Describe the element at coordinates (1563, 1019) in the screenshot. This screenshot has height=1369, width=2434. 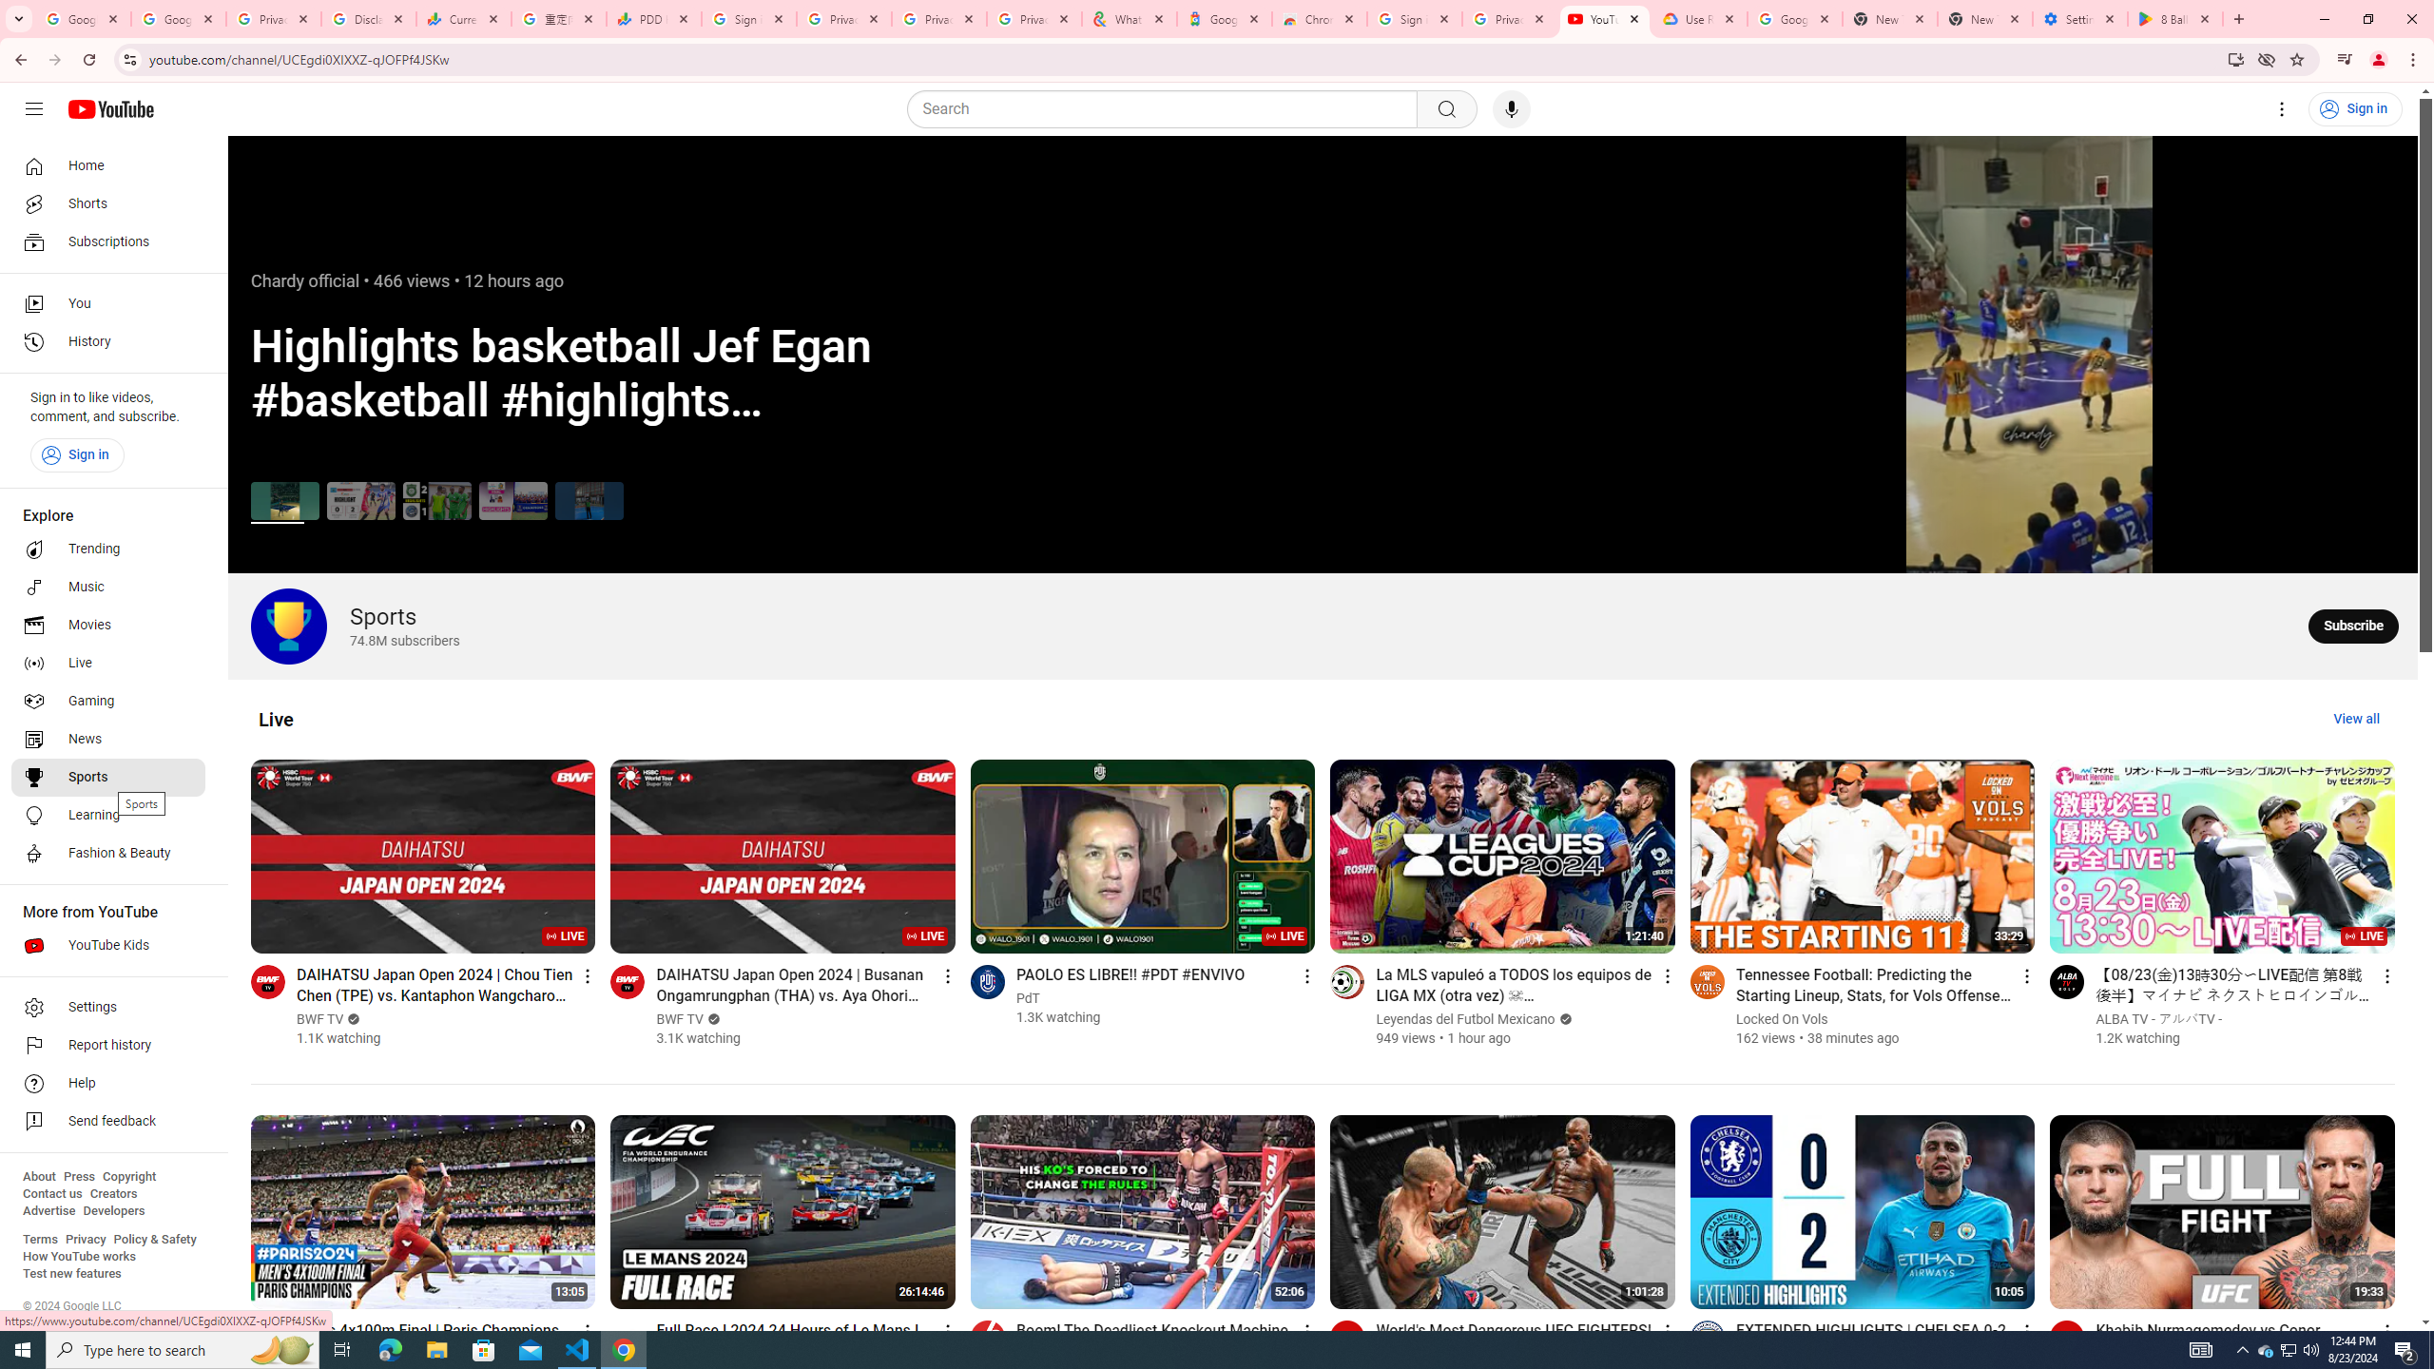
I see `Verified` at that location.